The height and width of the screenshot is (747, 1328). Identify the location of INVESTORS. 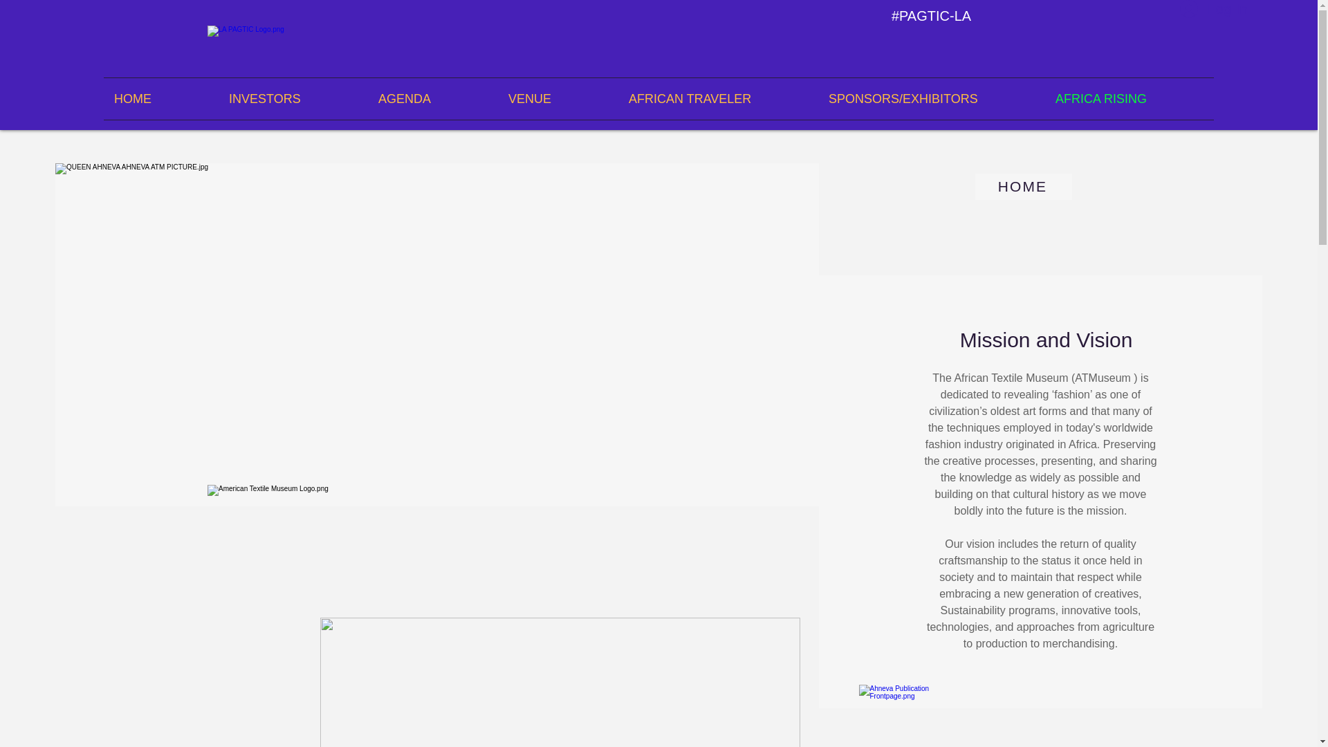
(293, 98).